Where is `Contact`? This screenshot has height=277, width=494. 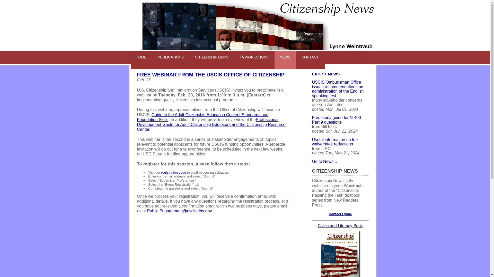 Contact is located at coordinates (310, 60).